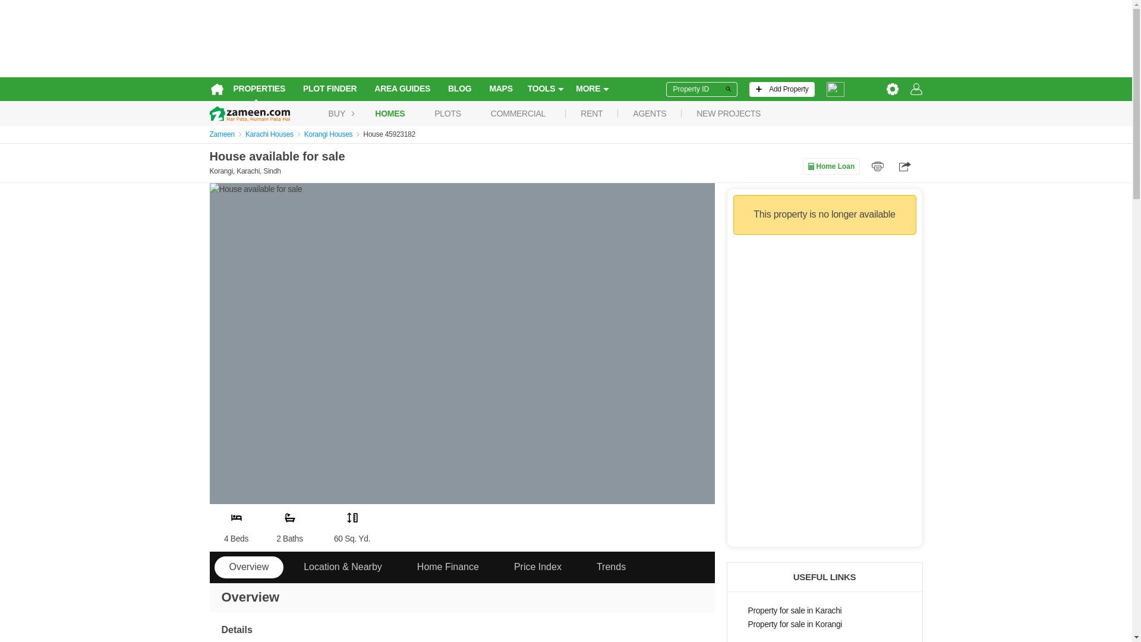 This screenshot has height=642, width=1141. Describe the element at coordinates (460, 89) in the screenshot. I see `BLOG` at that location.